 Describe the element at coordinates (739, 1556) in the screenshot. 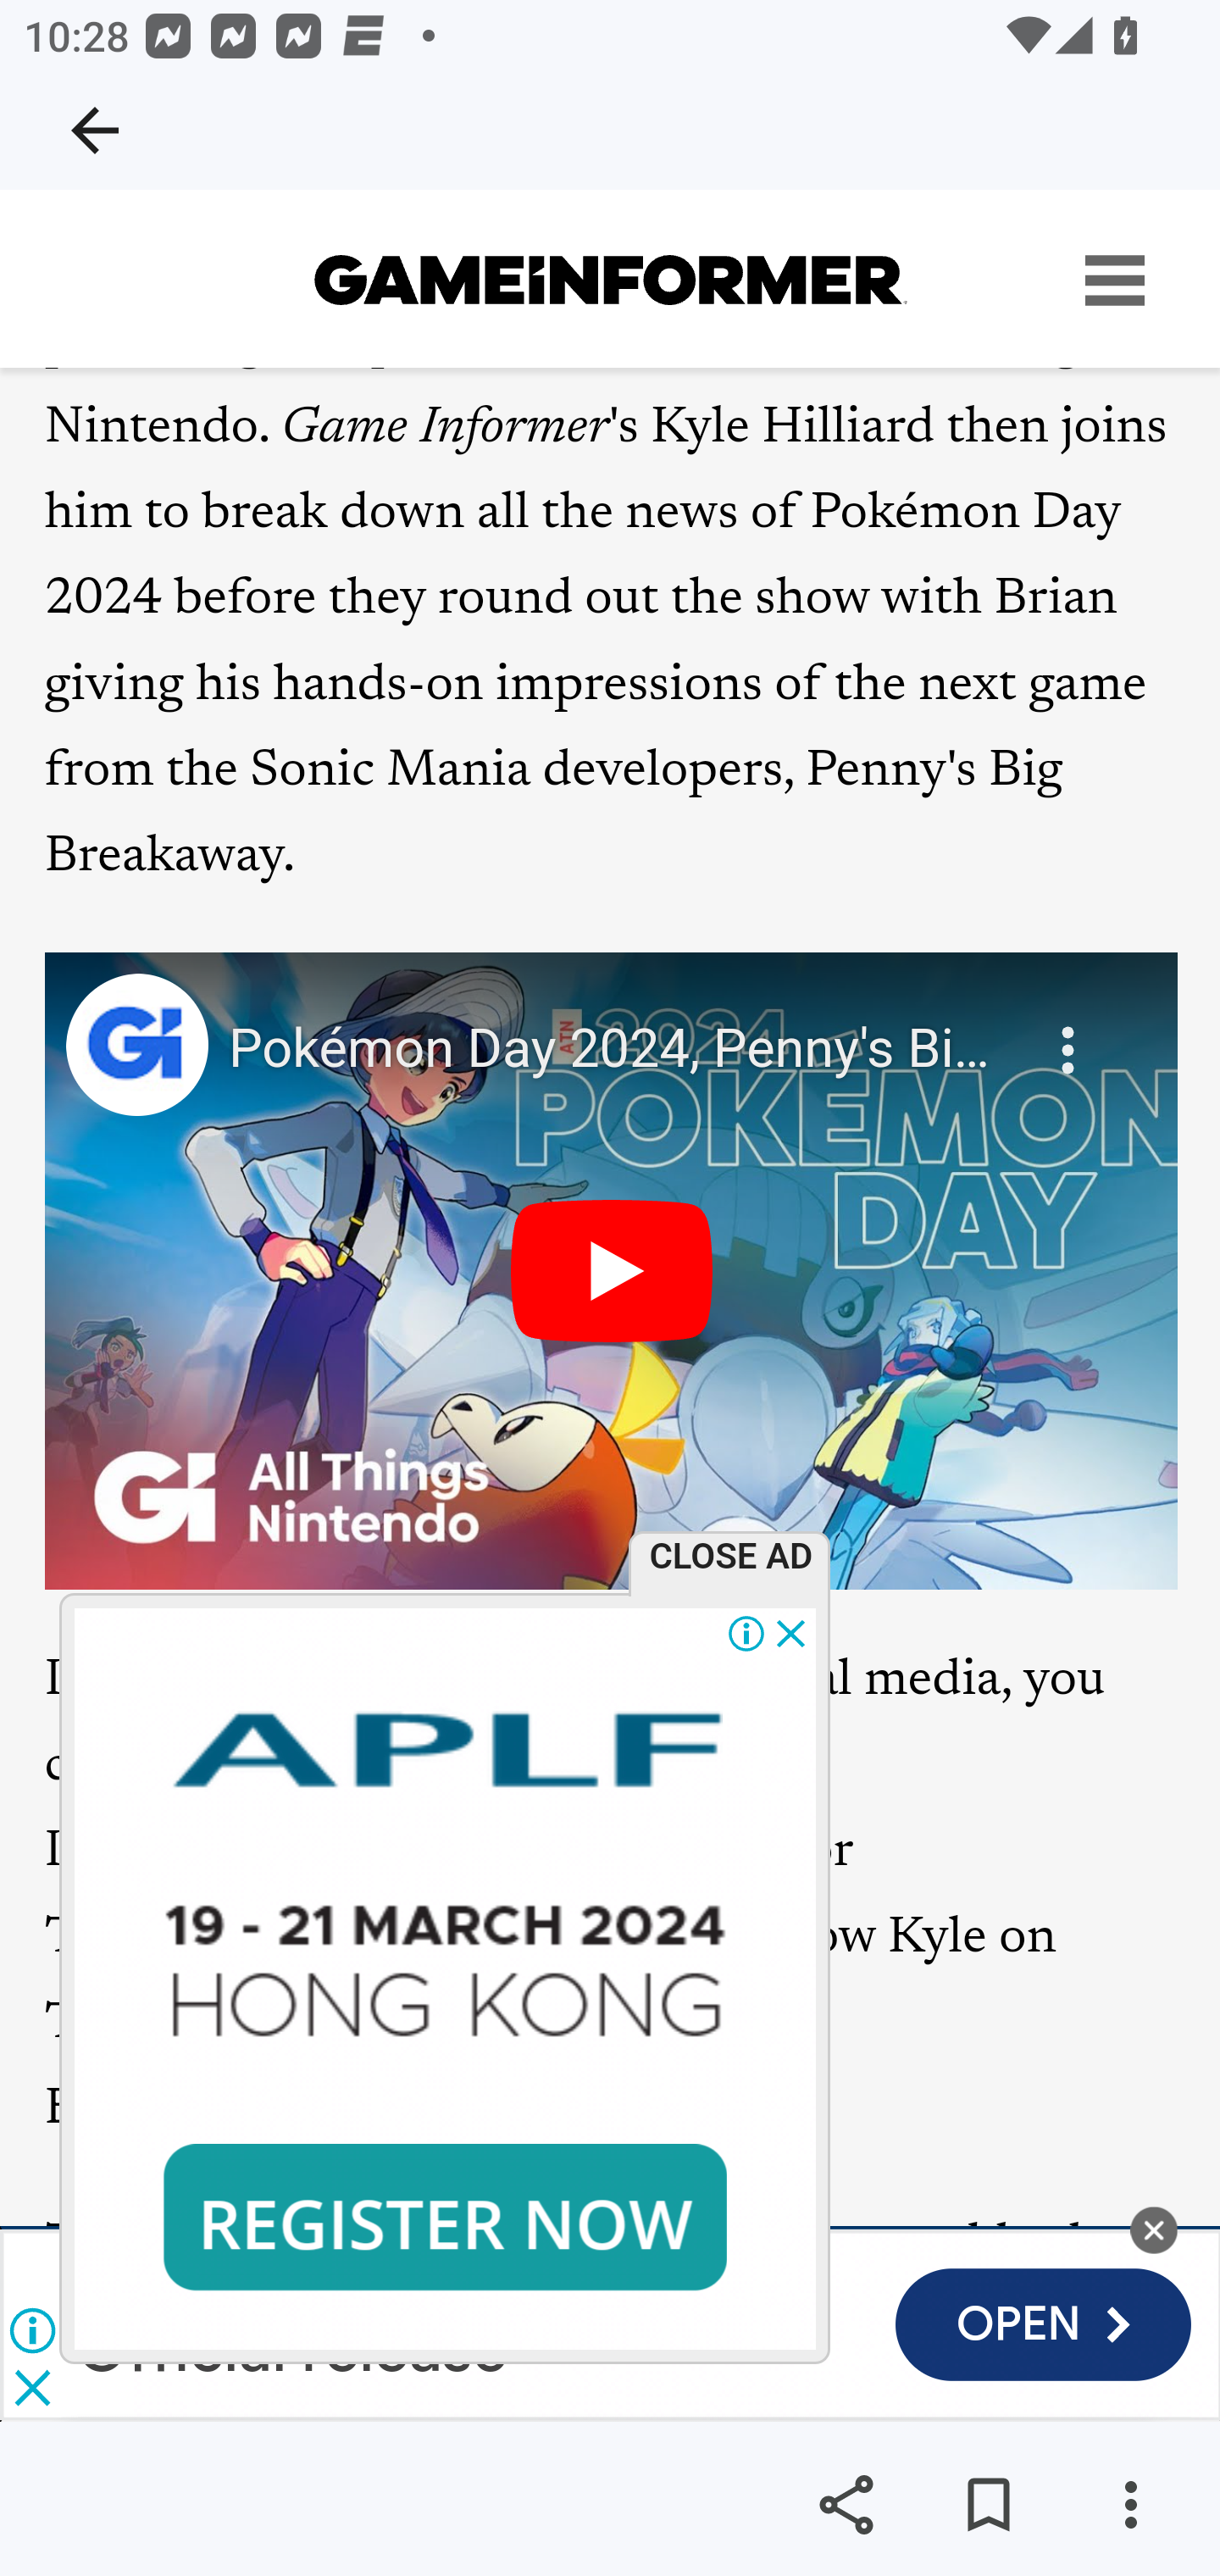

I see `CLOSE AD` at that location.